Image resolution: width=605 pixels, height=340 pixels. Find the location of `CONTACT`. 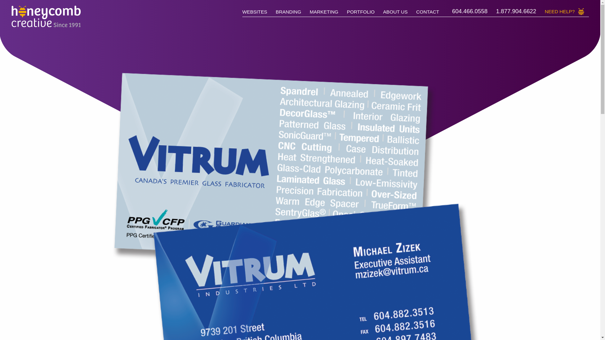

CONTACT is located at coordinates (428, 11).